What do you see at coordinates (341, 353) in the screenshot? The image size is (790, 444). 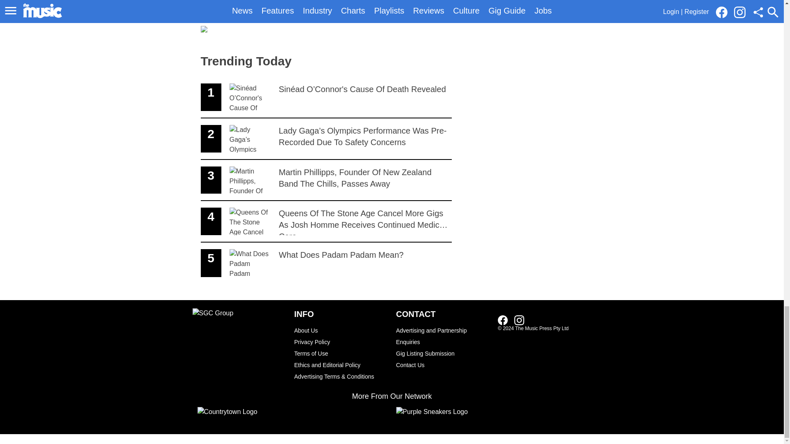 I see `Terms of Use` at bounding box center [341, 353].